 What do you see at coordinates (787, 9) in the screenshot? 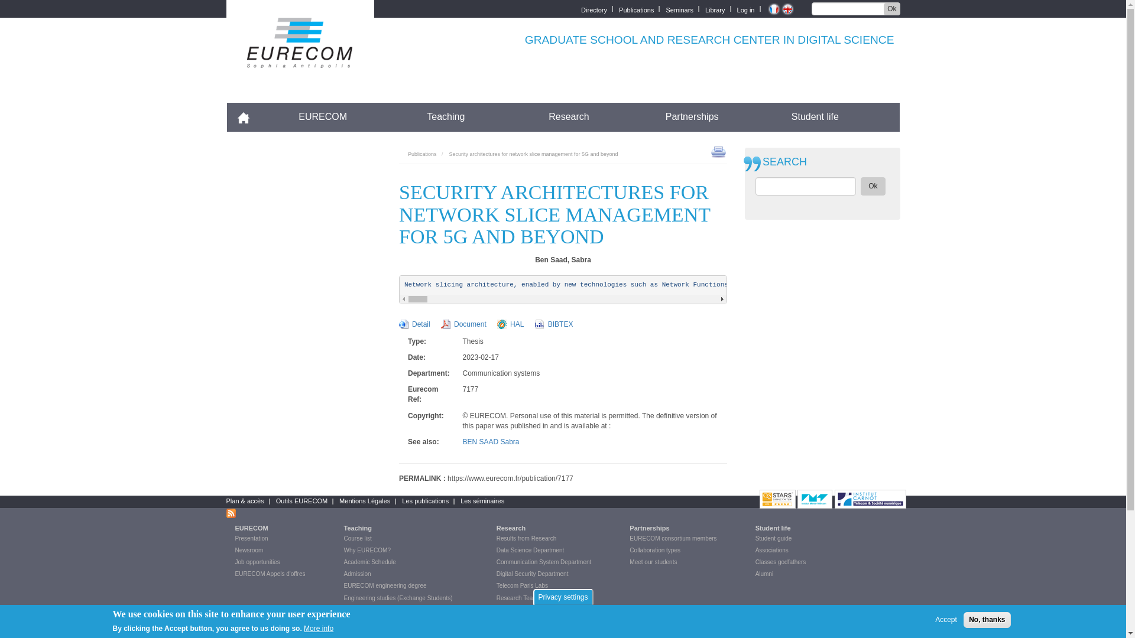
I see `English` at bounding box center [787, 9].